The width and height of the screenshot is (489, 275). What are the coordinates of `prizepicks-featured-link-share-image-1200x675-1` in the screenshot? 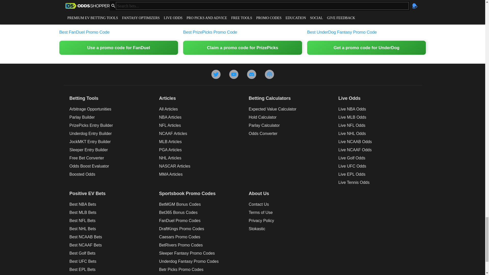 It's located at (242, 13).